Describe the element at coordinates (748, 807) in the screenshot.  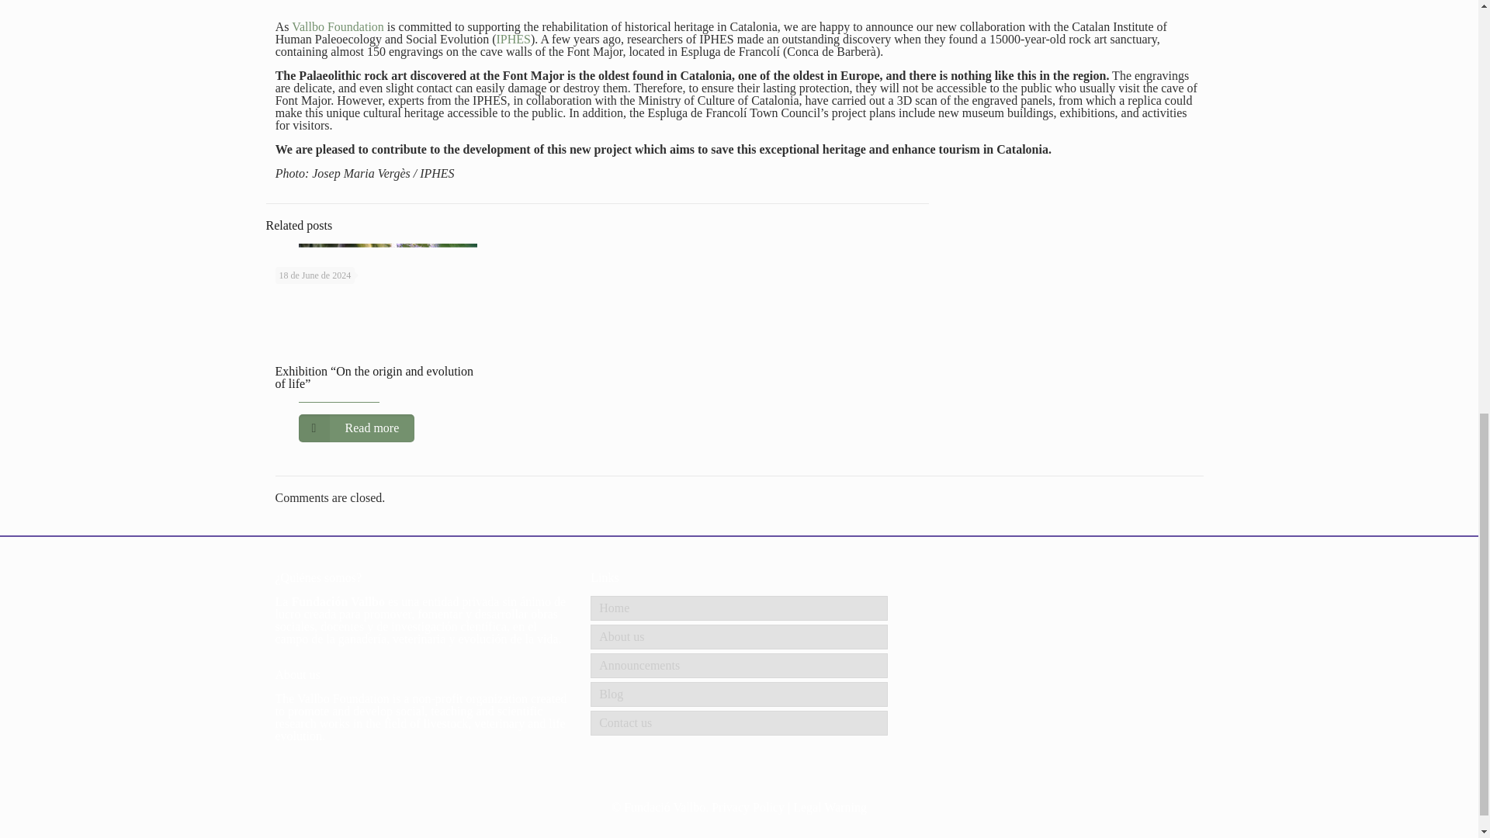
I see `Privacy Policy` at that location.